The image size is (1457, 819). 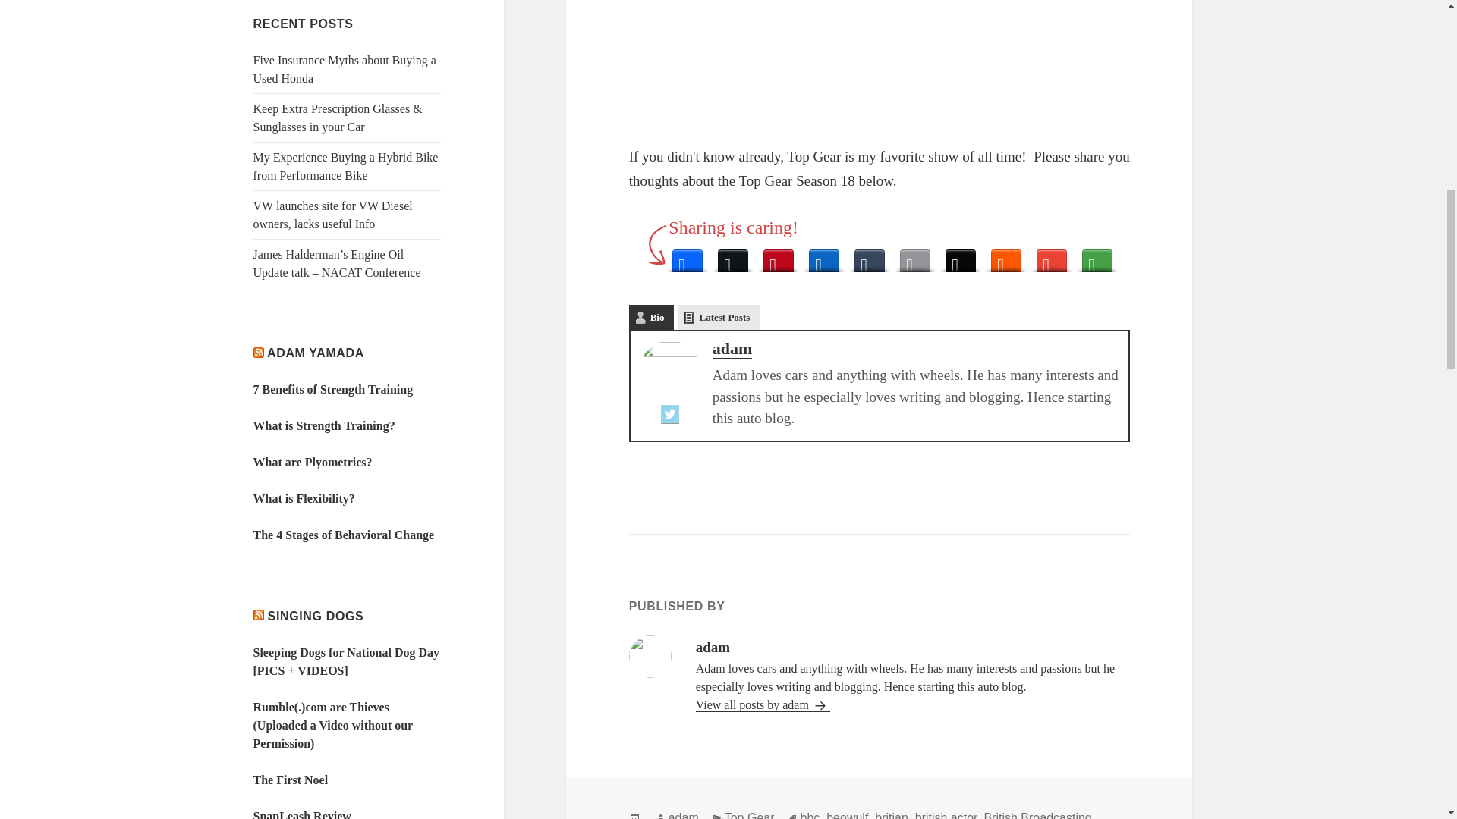 I want to click on What is Strength Training?, so click(x=324, y=425).